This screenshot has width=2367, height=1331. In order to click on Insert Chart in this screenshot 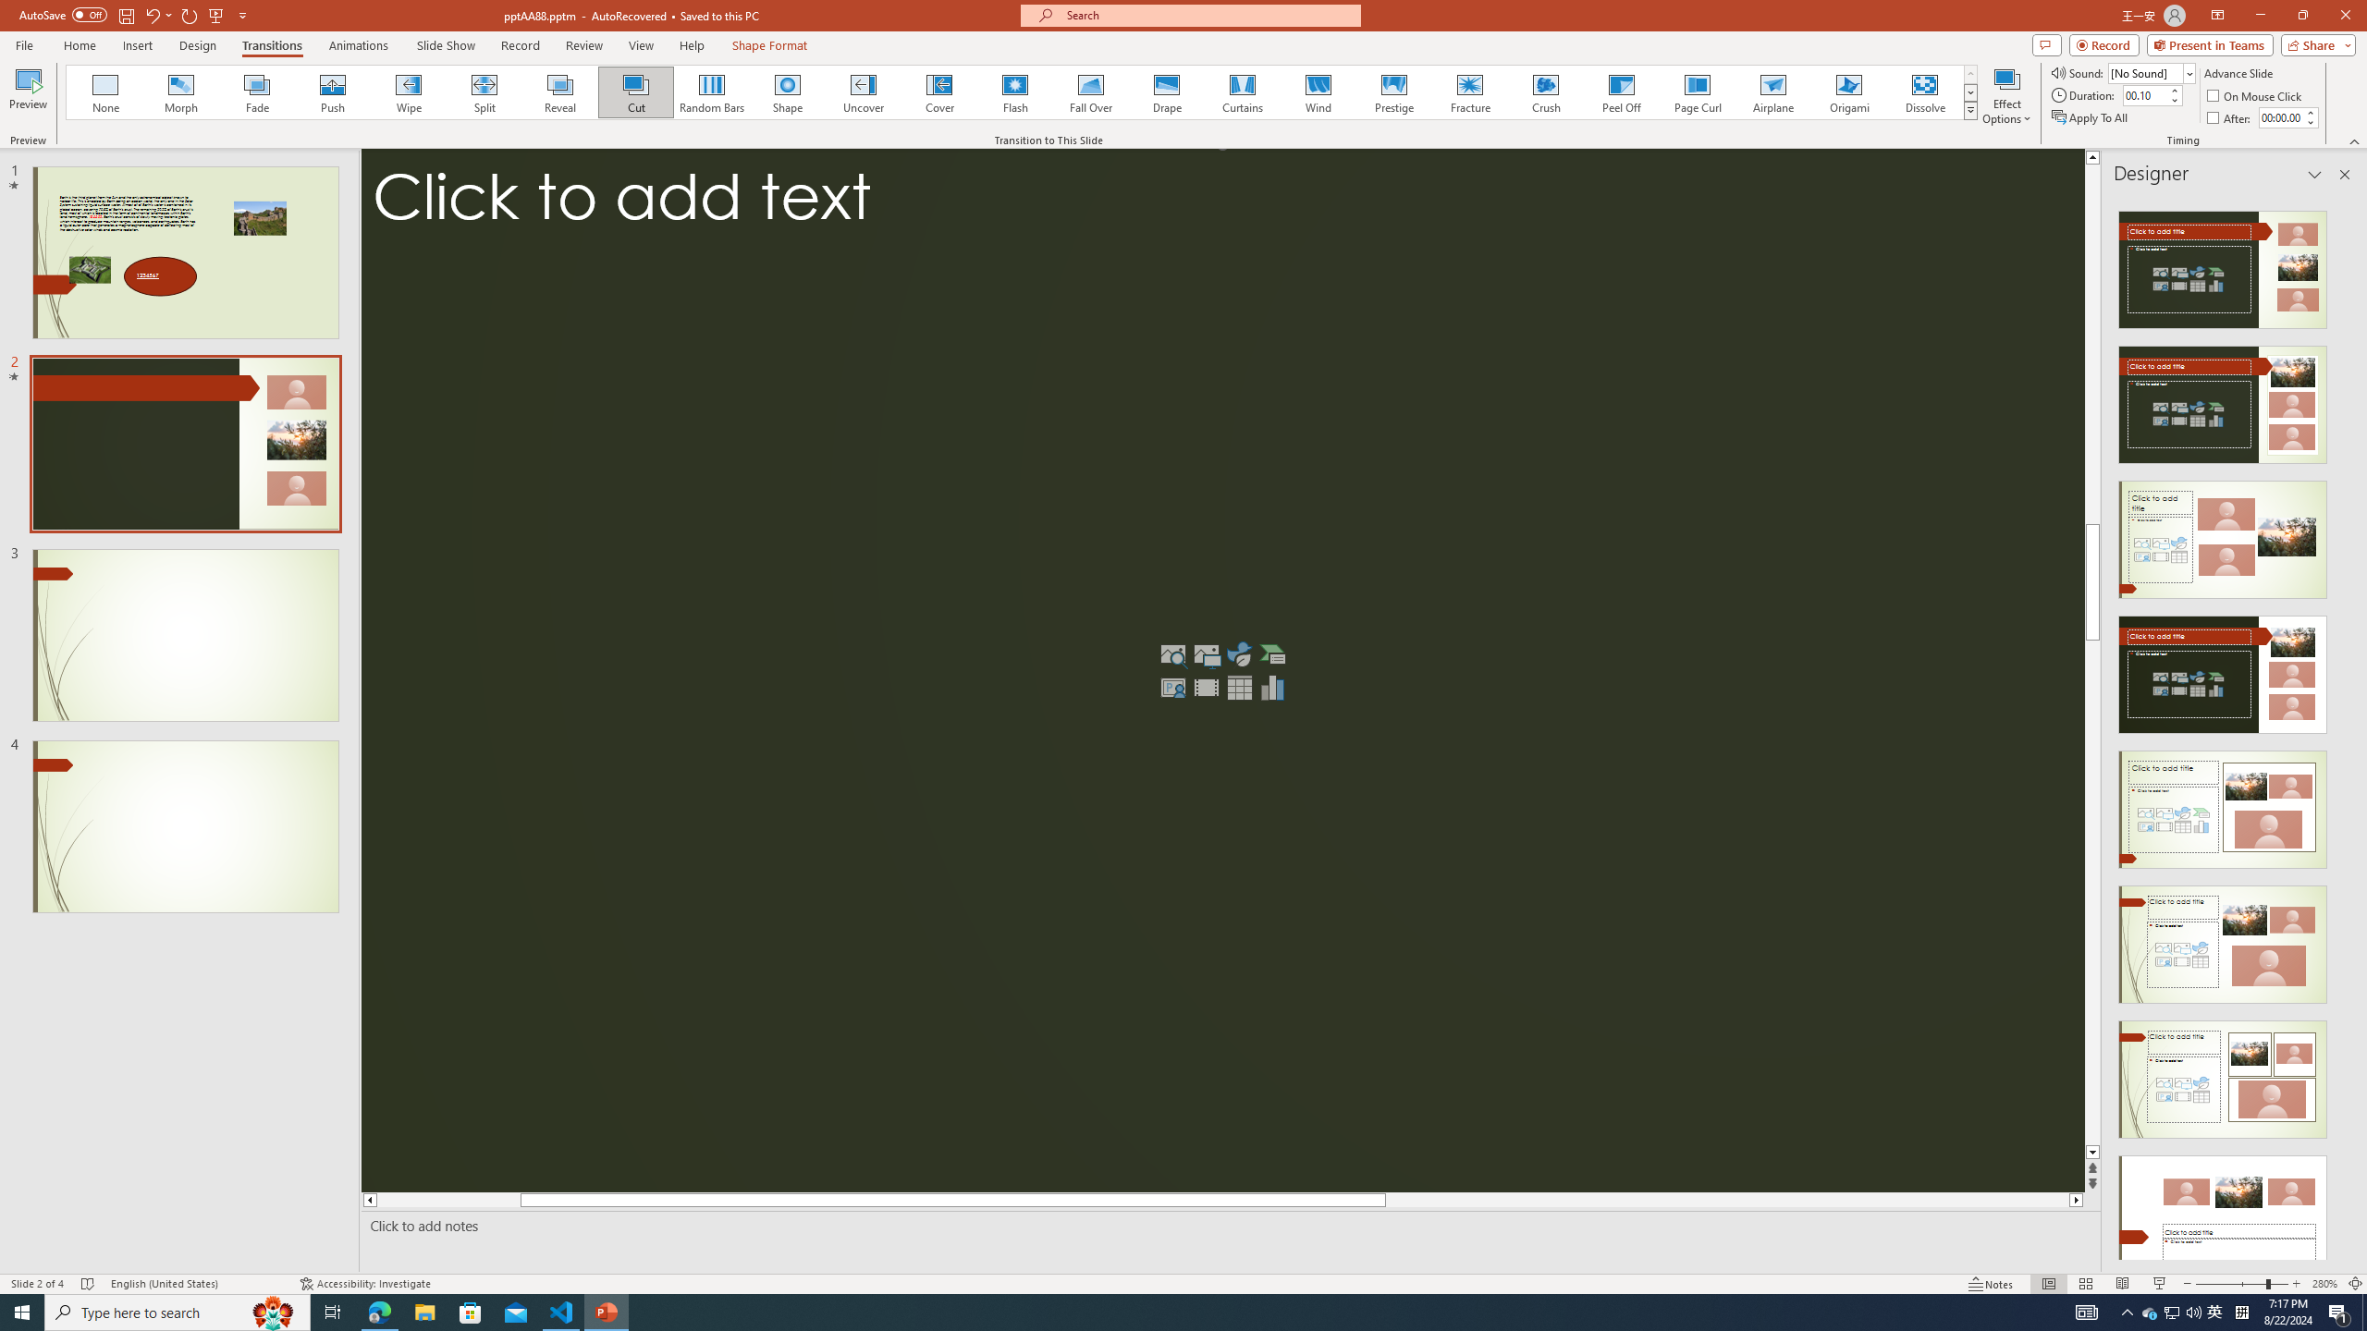, I will do `click(1272, 688)`.